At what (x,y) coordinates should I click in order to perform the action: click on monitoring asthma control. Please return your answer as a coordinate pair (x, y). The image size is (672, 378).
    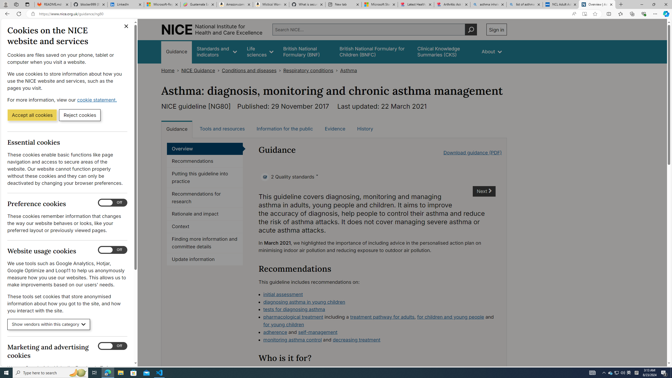
    Looking at the image, I should click on (292, 340).